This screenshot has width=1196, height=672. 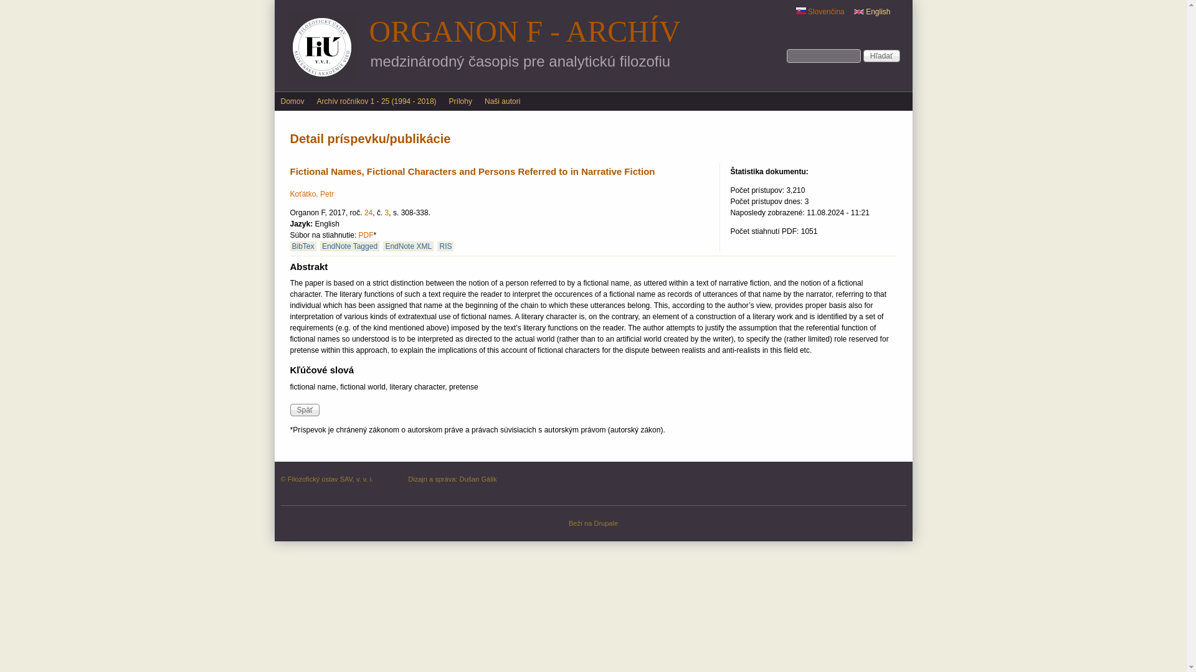 What do you see at coordinates (292, 101) in the screenshot?
I see `Domov` at bounding box center [292, 101].